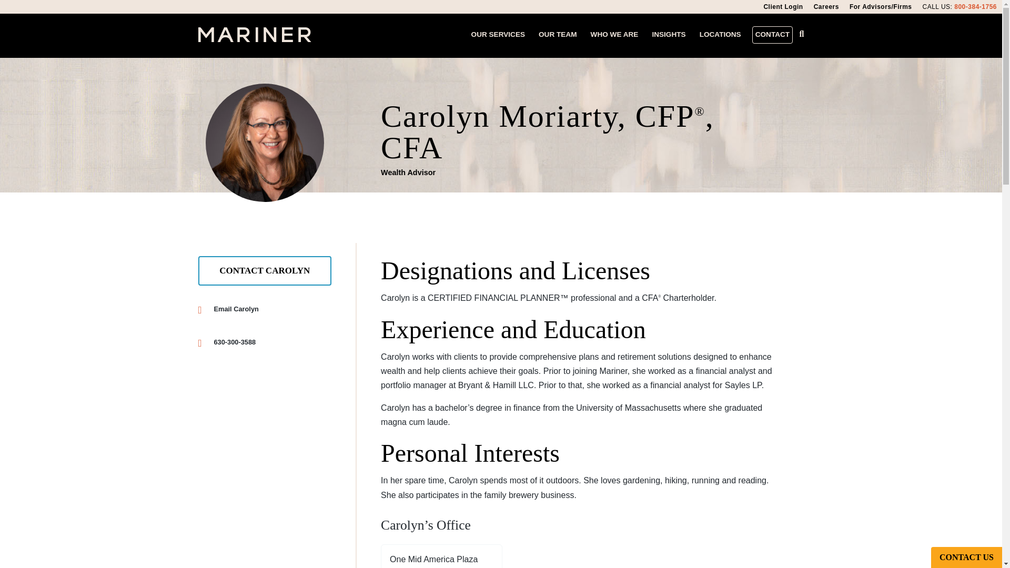  What do you see at coordinates (975, 6) in the screenshot?
I see `CONTACT` at bounding box center [975, 6].